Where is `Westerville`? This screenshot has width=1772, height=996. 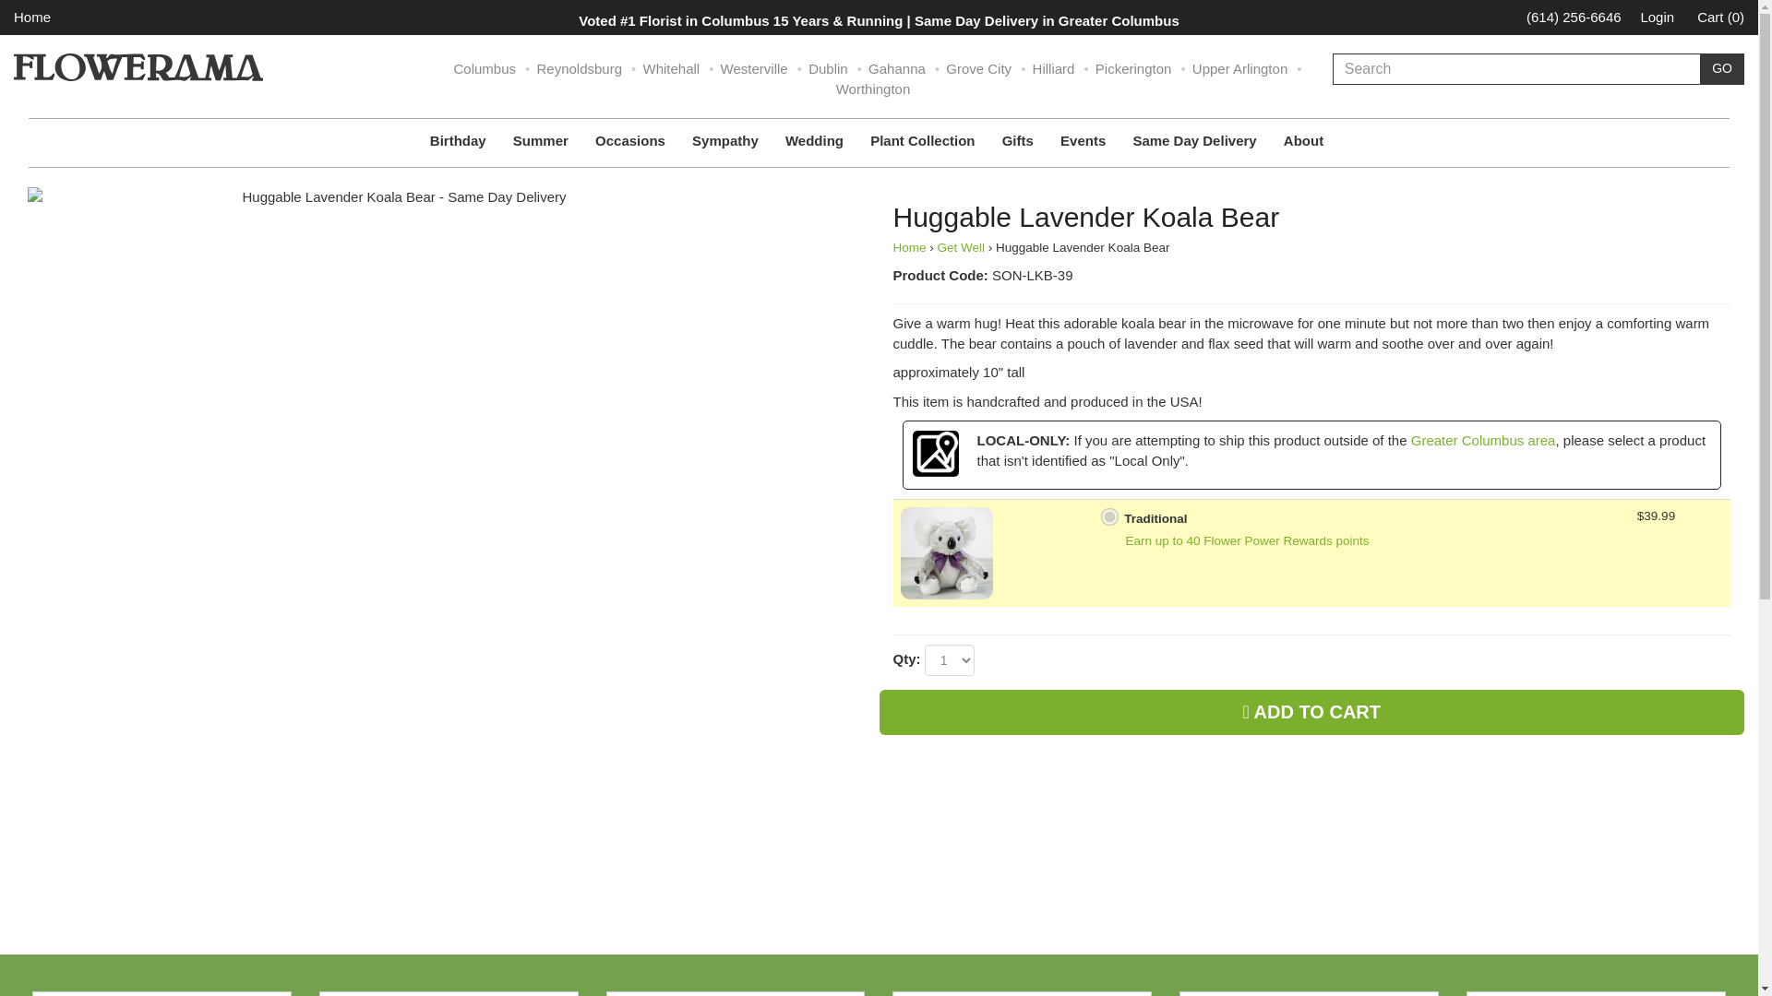 Westerville is located at coordinates (755, 68).